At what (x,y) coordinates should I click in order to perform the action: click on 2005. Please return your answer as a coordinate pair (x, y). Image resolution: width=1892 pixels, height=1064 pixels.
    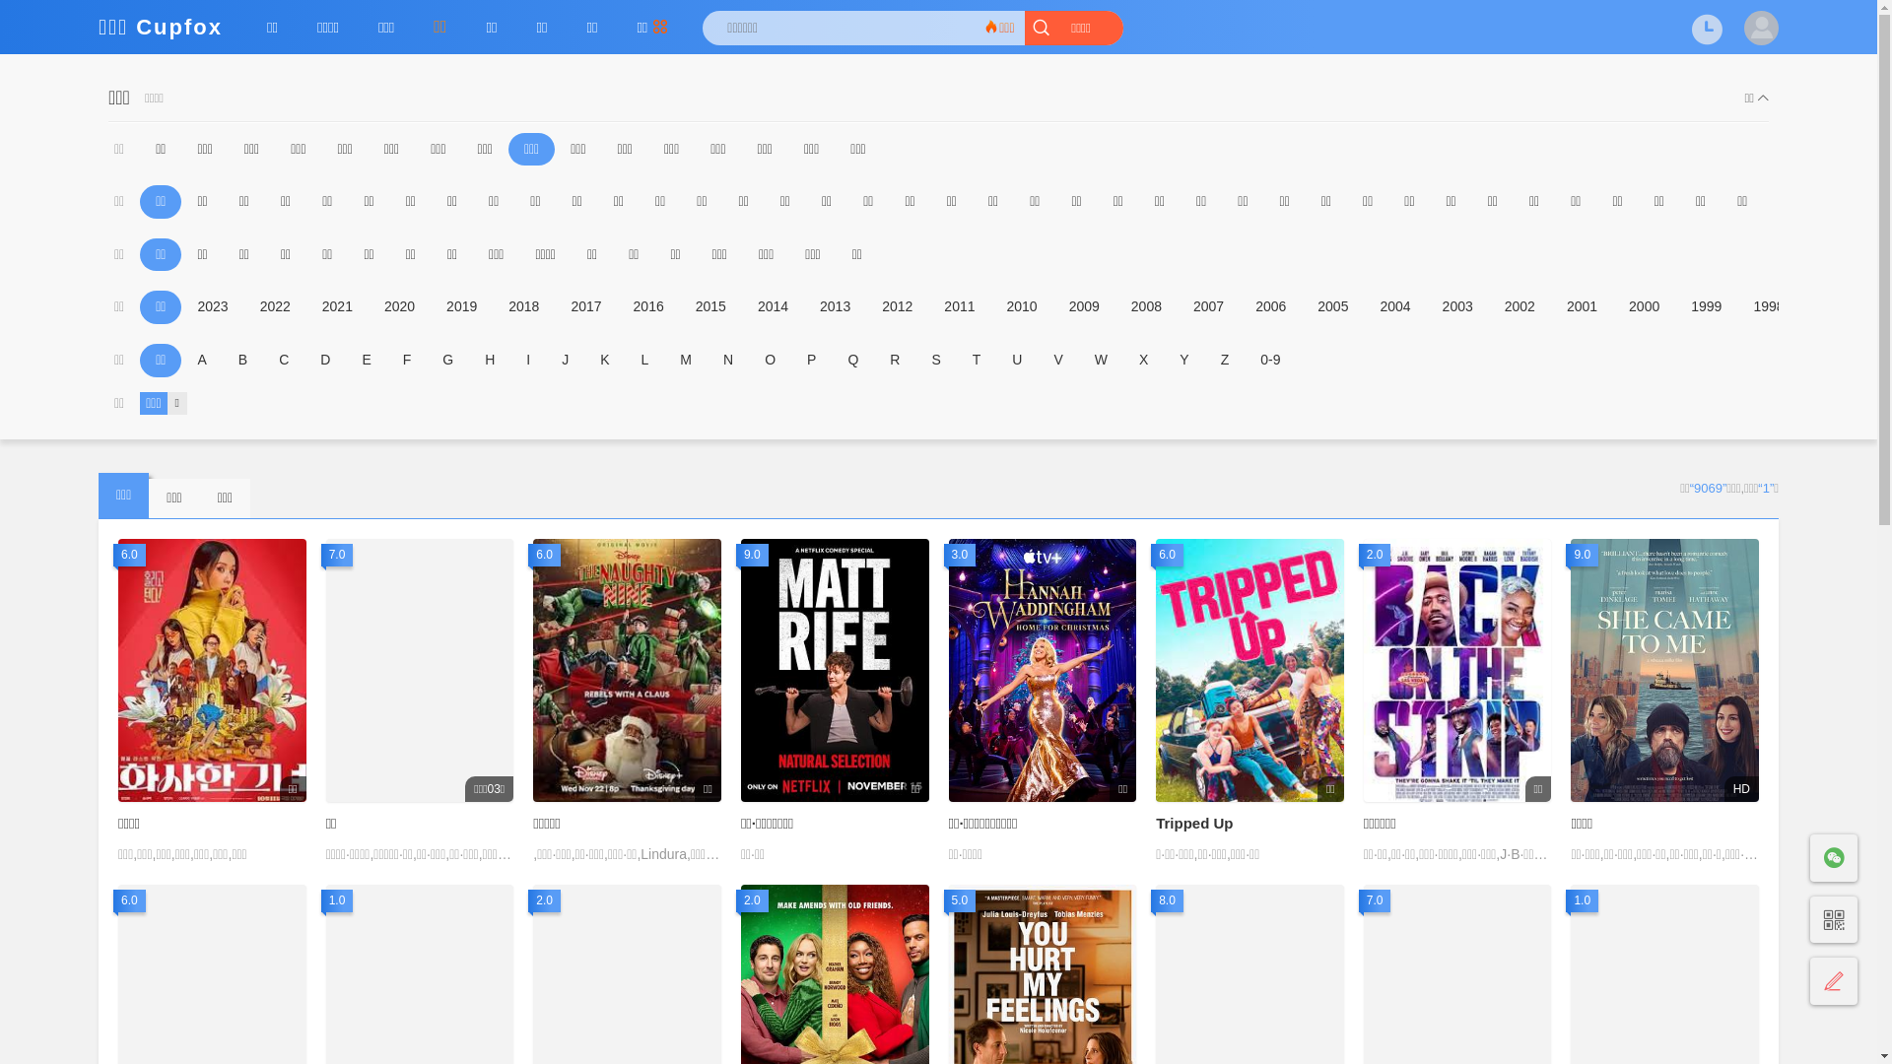
    Looking at the image, I should click on (1332, 307).